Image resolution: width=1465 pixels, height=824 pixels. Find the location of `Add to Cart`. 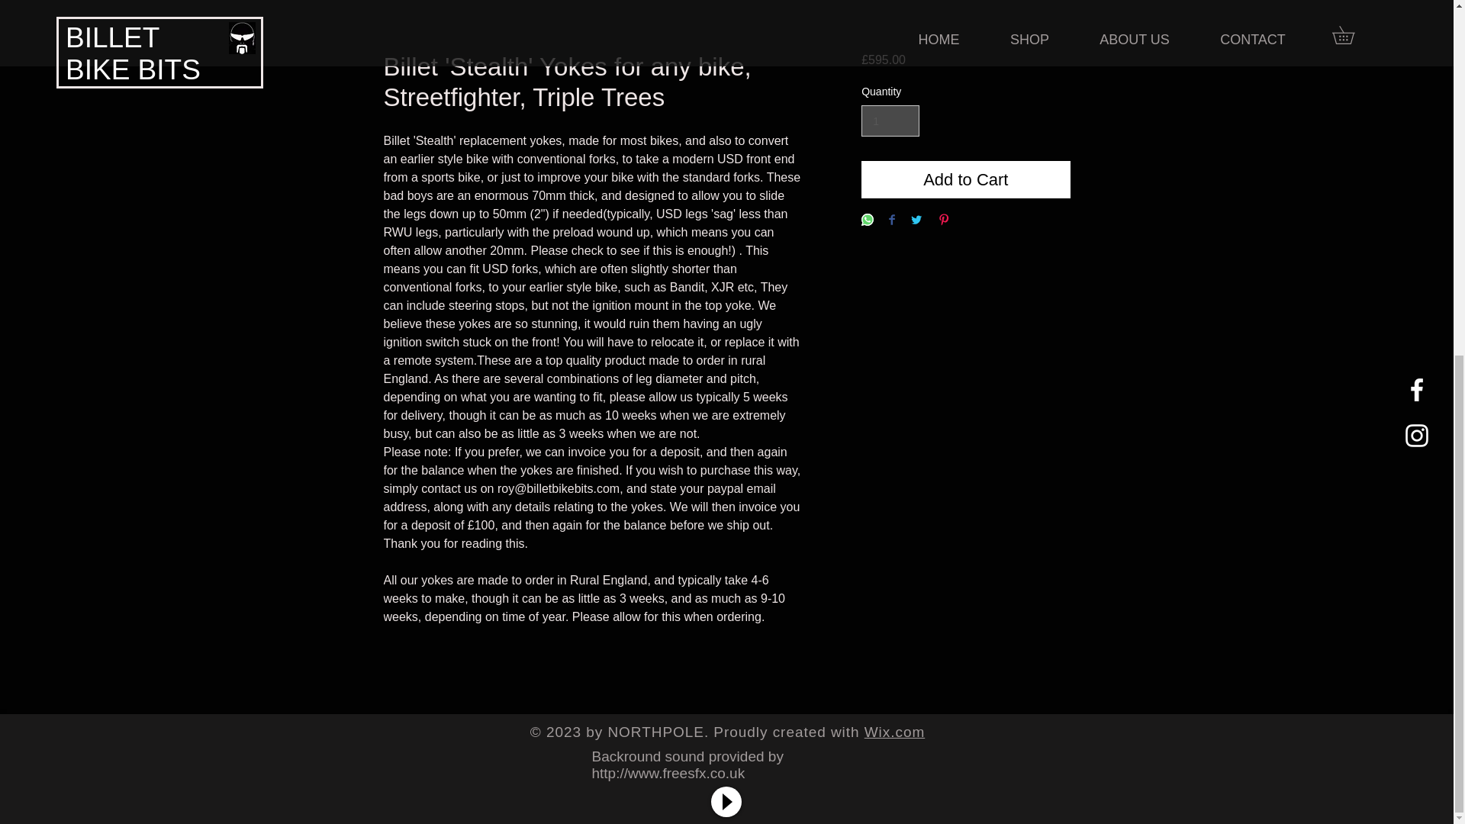

Add to Cart is located at coordinates (964, 179).